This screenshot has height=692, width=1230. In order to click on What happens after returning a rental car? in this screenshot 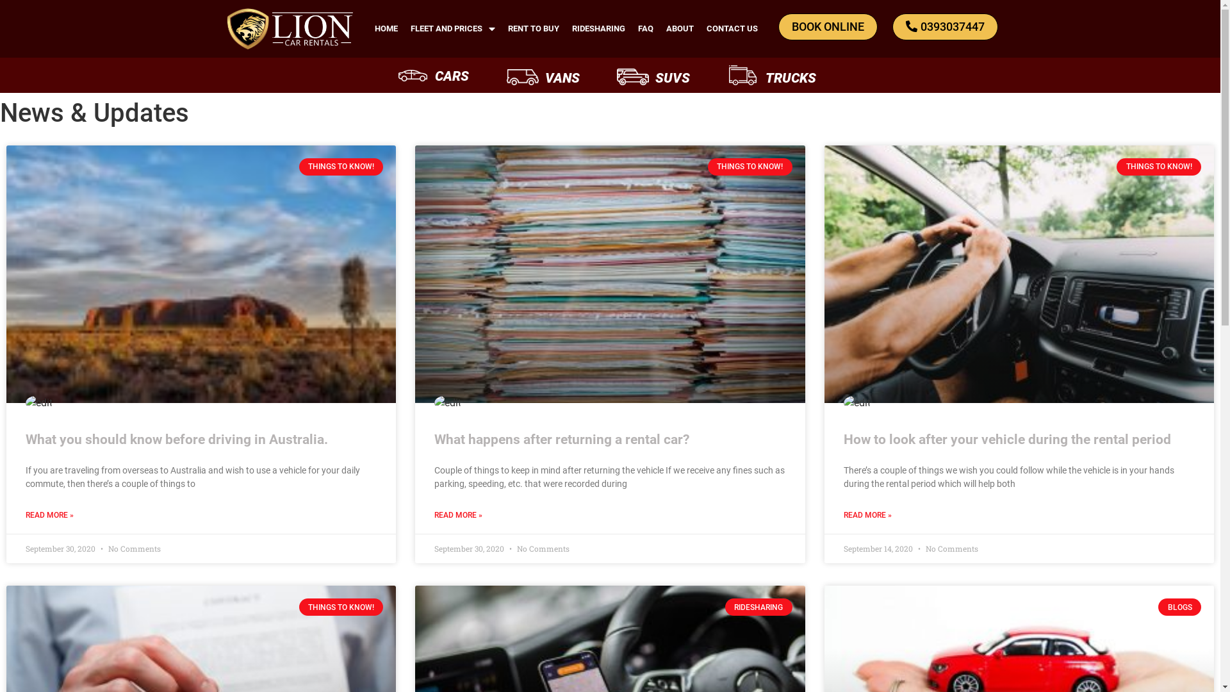, I will do `click(562, 440)`.